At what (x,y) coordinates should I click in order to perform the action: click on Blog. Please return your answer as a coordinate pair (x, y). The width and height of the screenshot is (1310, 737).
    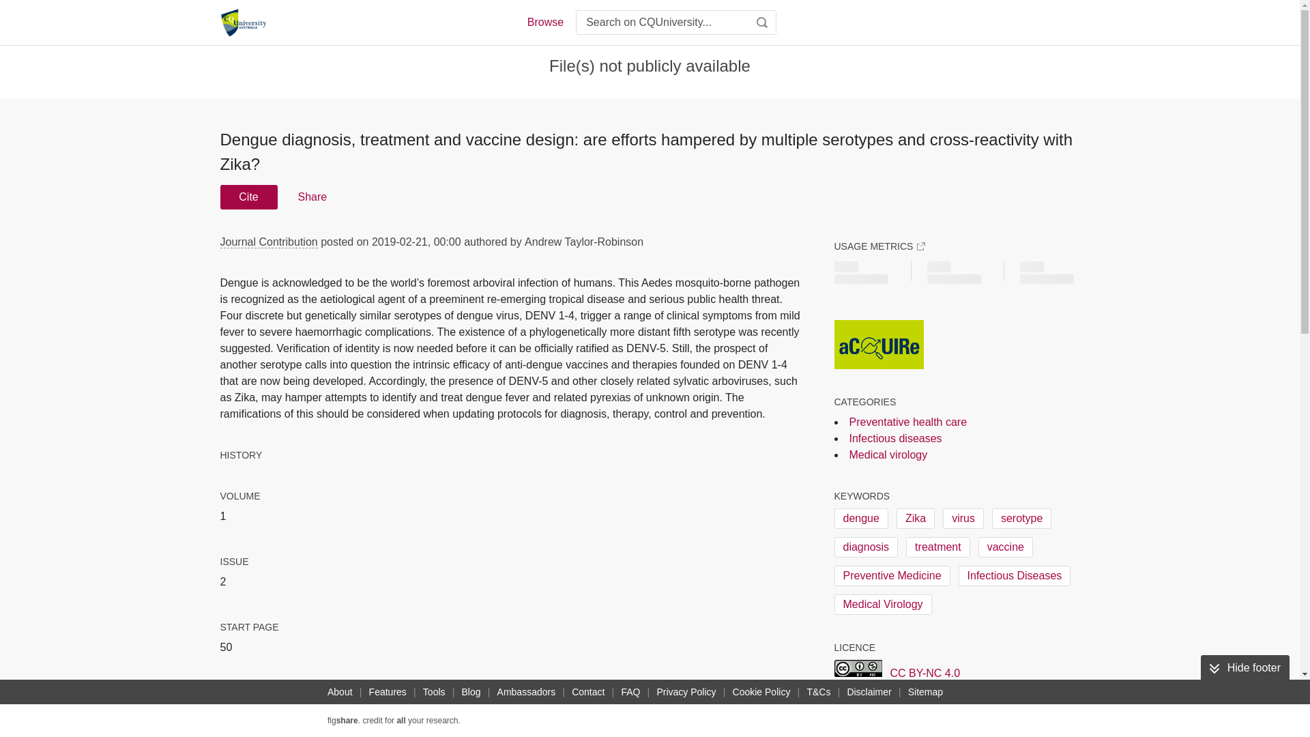
    Looking at the image, I should click on (471, 692).